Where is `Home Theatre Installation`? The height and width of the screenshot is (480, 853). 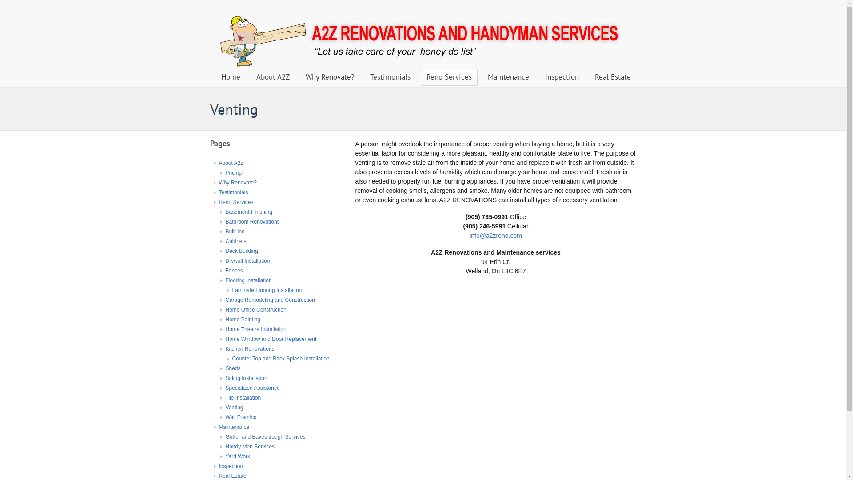 Home Theatre Installation is located at coordinates (256, 329).